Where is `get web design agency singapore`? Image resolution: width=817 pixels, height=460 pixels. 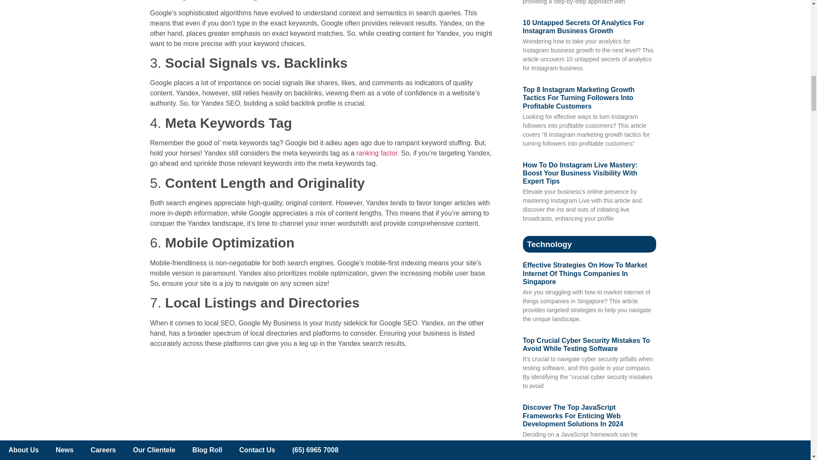
get web design agency singapore is located at coordinates (323, 407).